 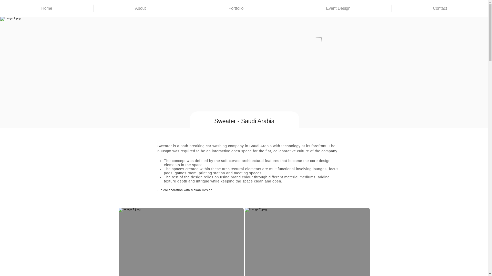 I want to click on Portfolio, so click(x=236, y=8).